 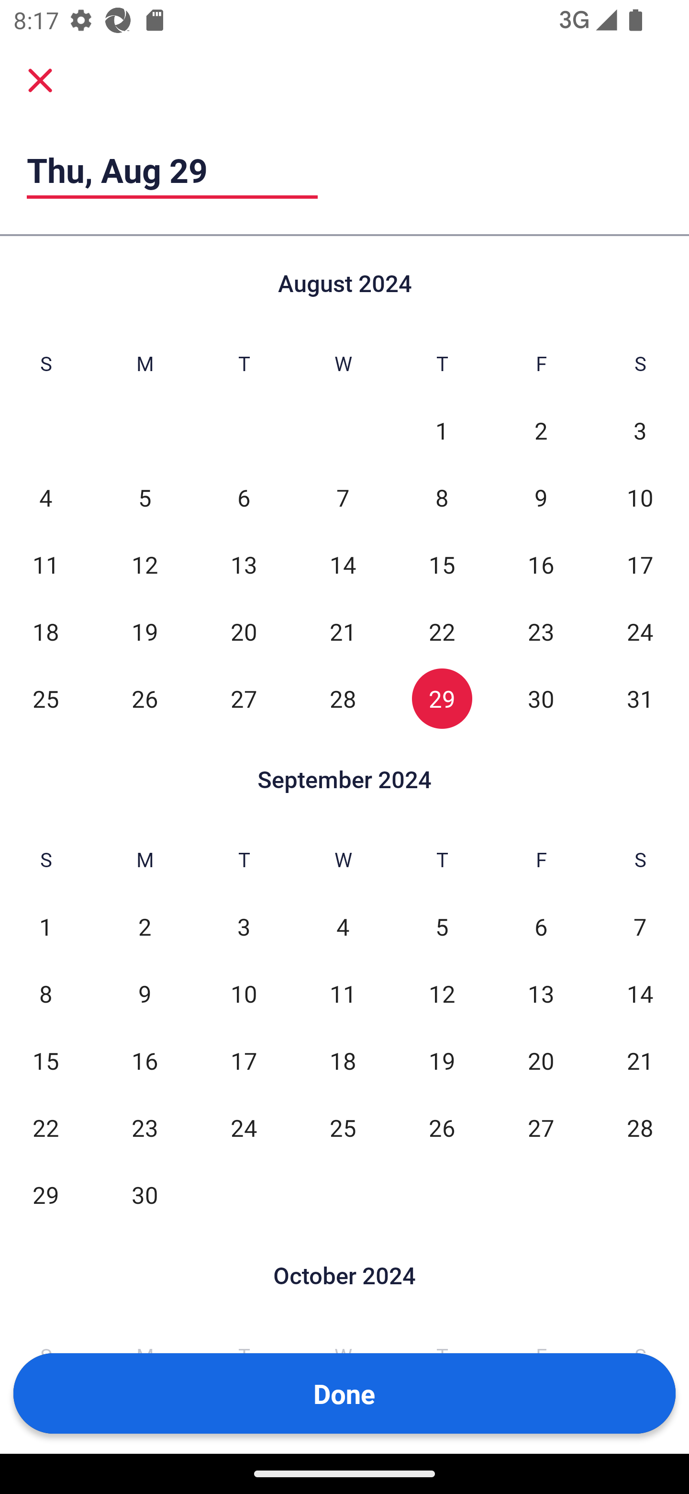 I want to click on Cancel, so click(x=40, y=79).